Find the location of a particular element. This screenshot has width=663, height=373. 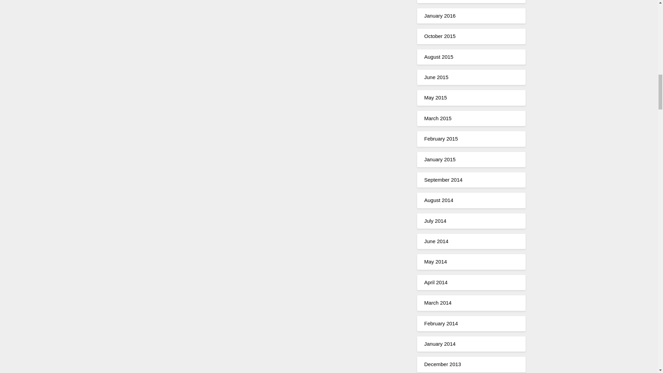

October 2015 is located at coordinates (440, 36).